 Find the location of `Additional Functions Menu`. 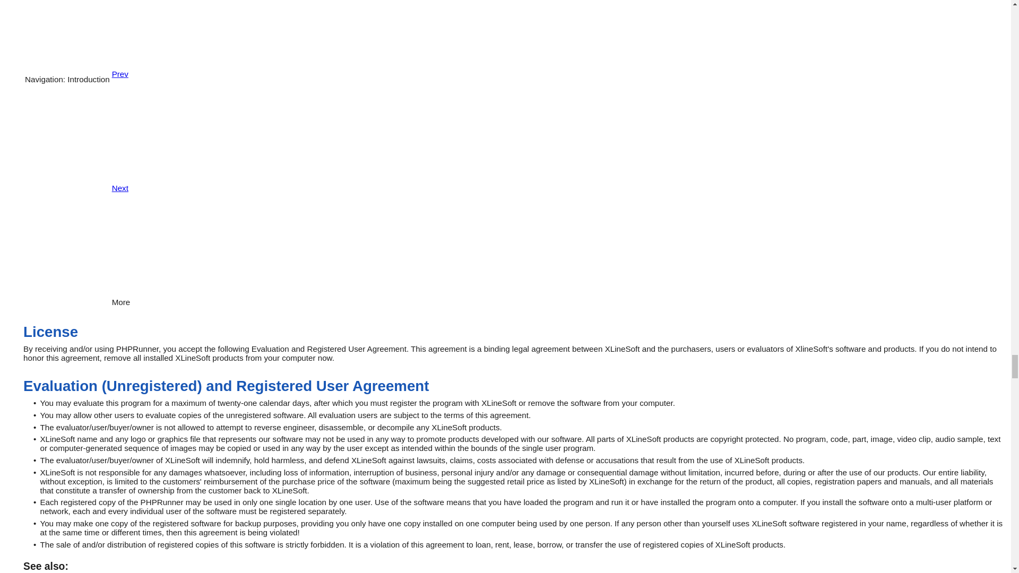

Additional Functions Menu is located at coordinates (156, 297).